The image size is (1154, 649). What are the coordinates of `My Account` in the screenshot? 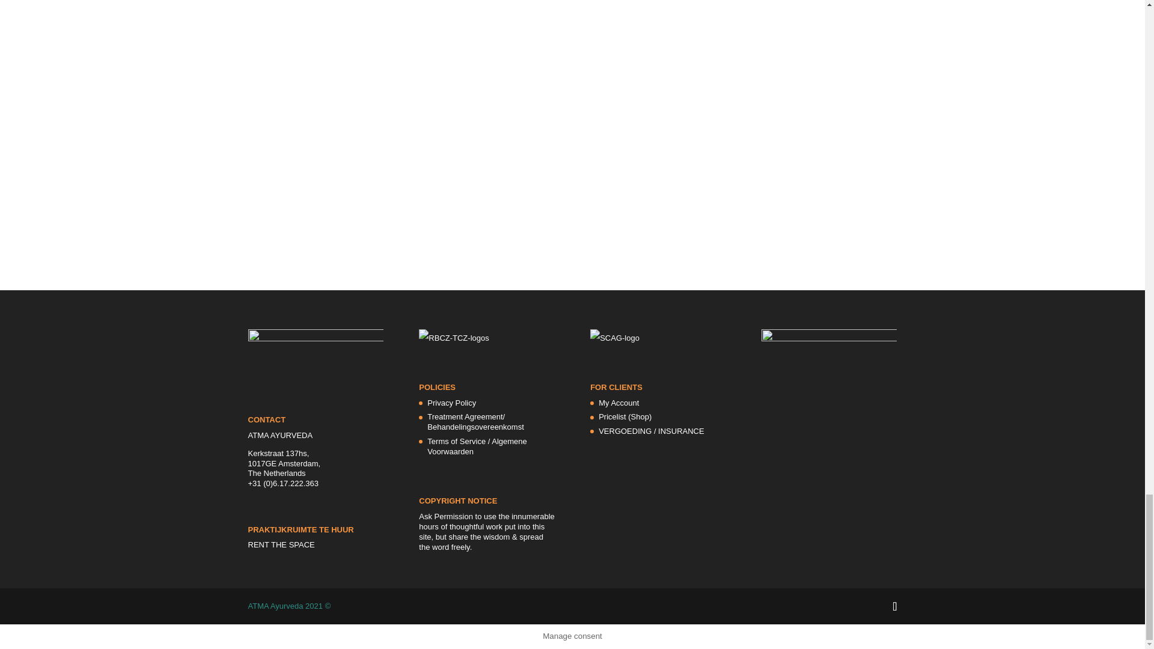 It's located at (619, 403).